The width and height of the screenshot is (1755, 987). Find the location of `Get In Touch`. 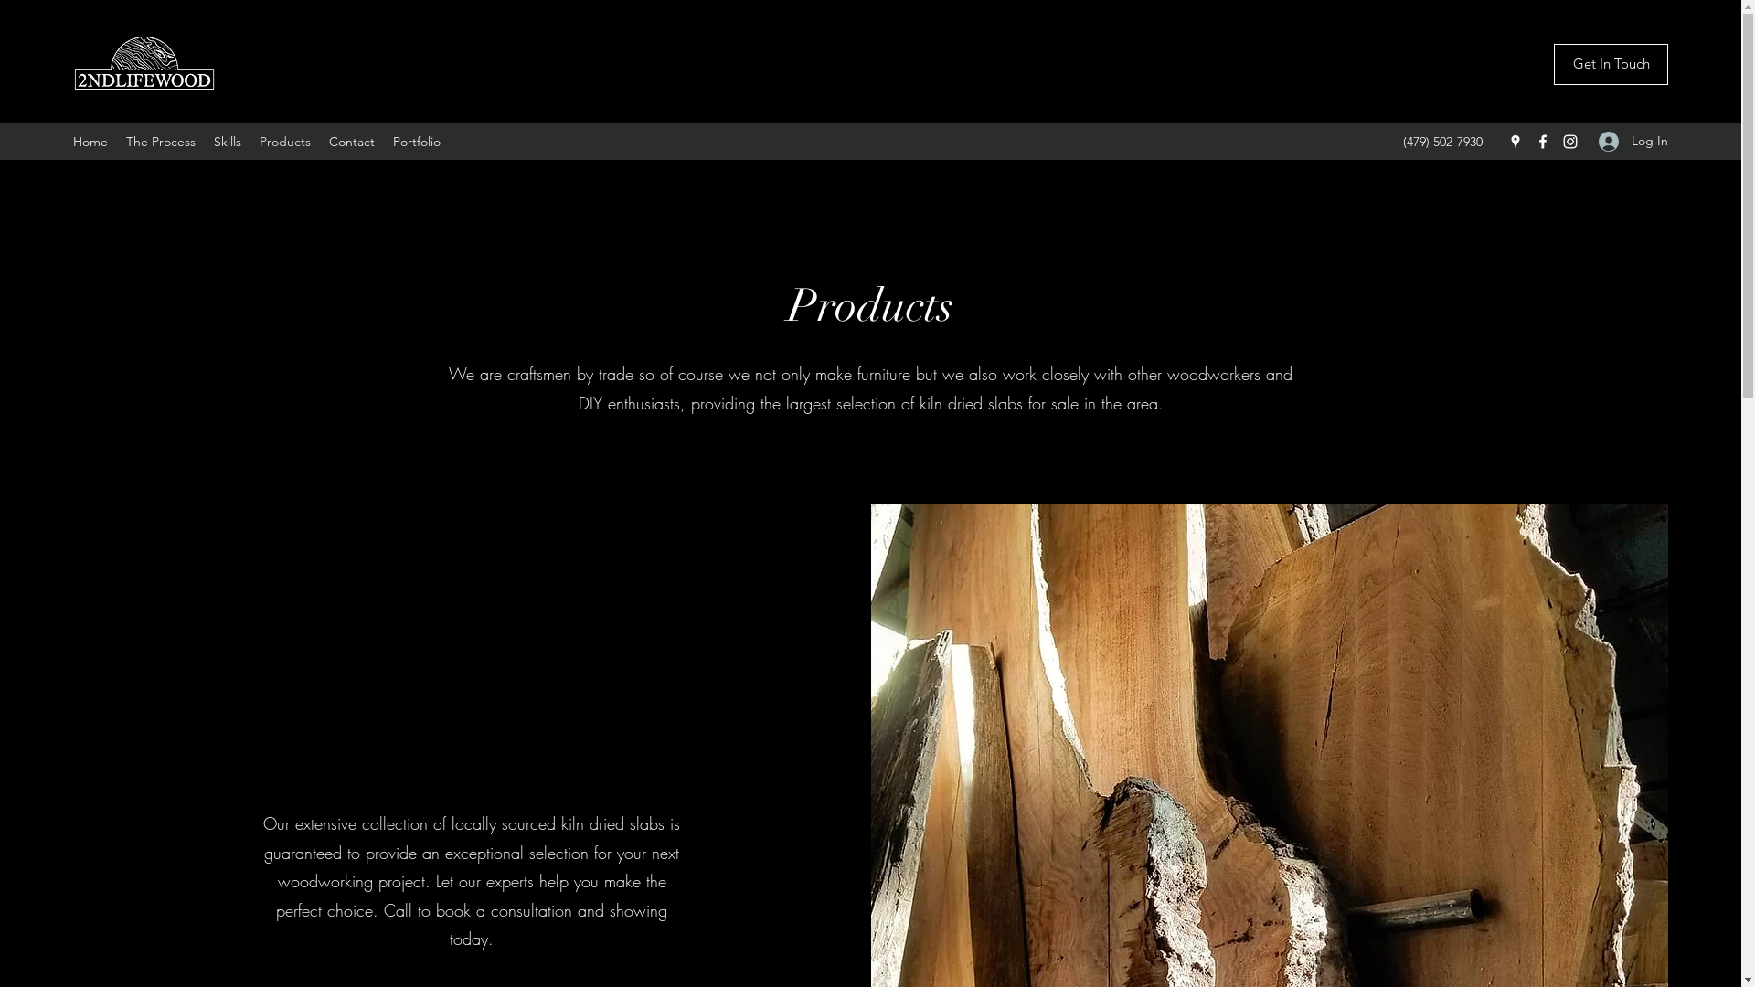

Get In Touch is located at coordinates (1611, 64).